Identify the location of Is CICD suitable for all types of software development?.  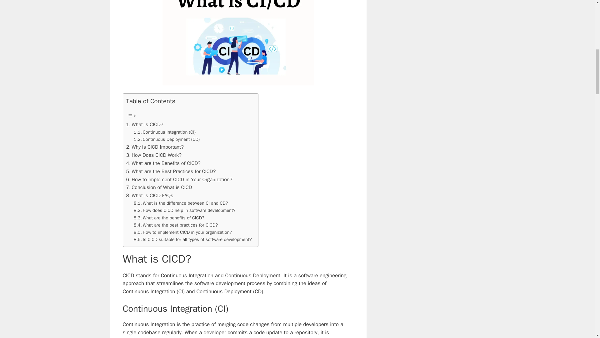
(193, 239).